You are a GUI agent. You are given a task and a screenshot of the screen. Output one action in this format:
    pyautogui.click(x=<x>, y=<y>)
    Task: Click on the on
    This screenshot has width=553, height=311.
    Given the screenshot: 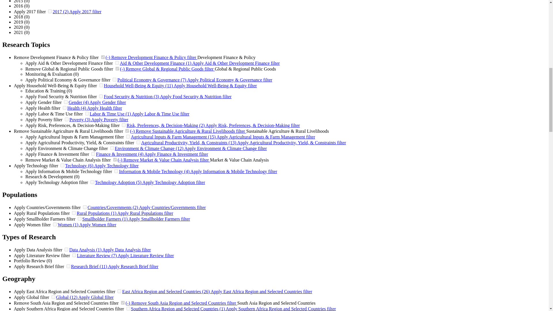 What is the action you would take?
    pyautogui.click(x=138, y=142)
    